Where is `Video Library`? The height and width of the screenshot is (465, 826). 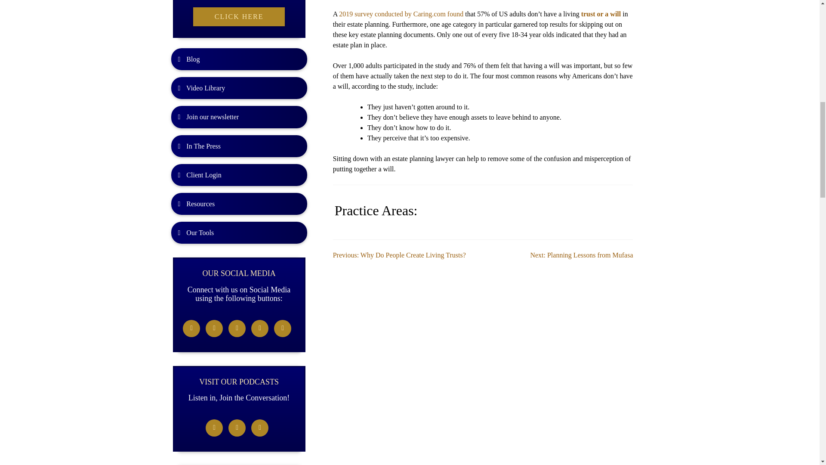 Video Library is located at coordinates (239, 84).